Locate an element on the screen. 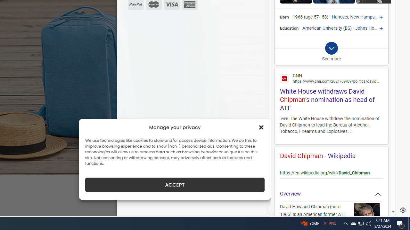  ACCEPT is located at coordinates (175, 185).